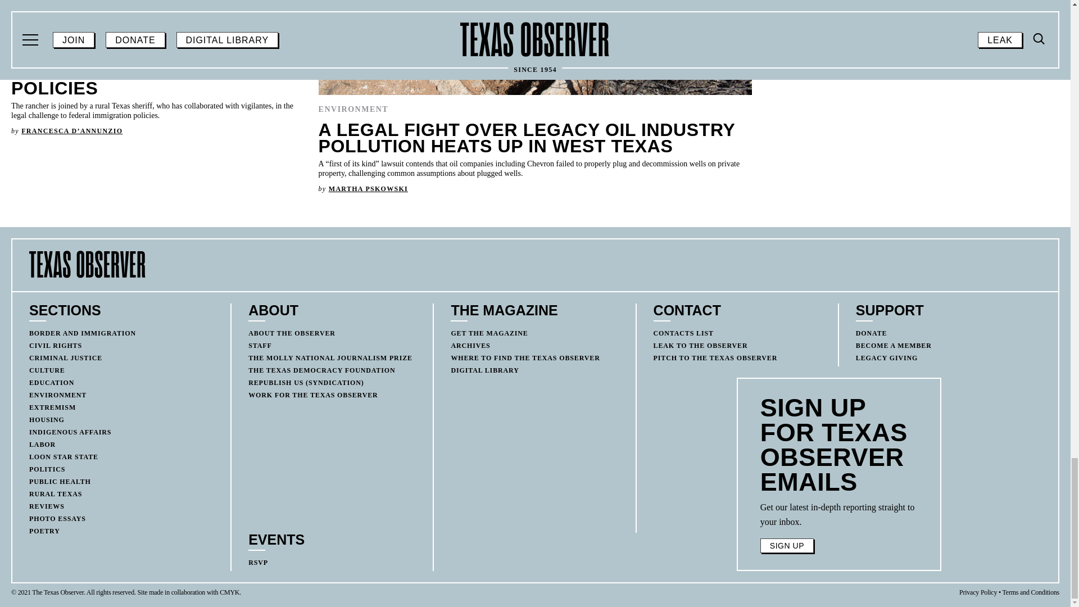 The image size is (1079, 607). Describe the element at coordinates (839, 514) in the screenshot. I see `Page 6` at that location.